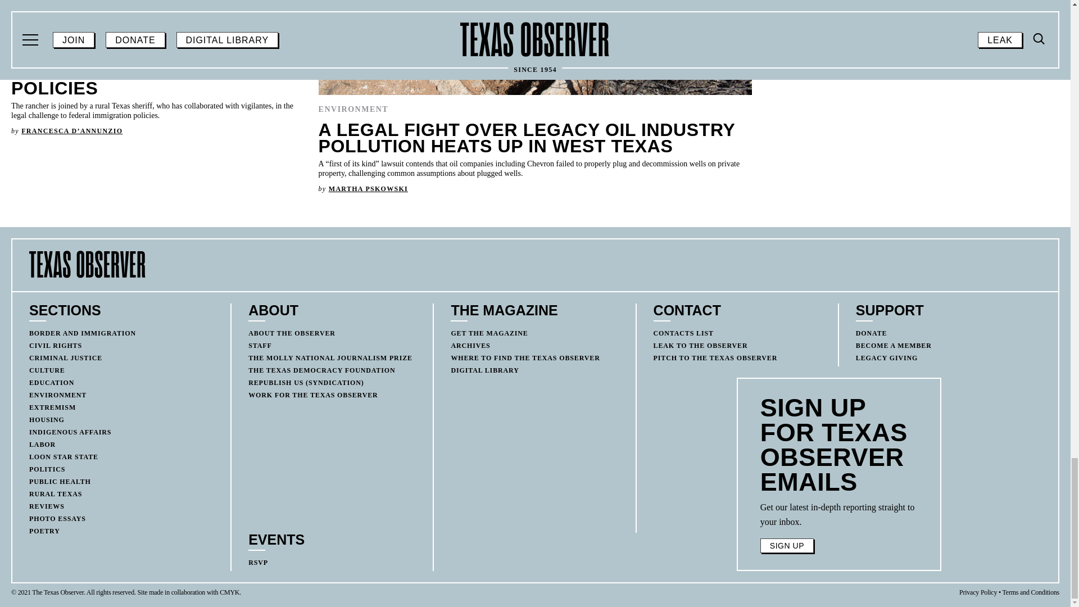 The image size is (1079, 607). Describe the element at coordinates (839, 514) in the screenshot. I see `Page 6` at that location.